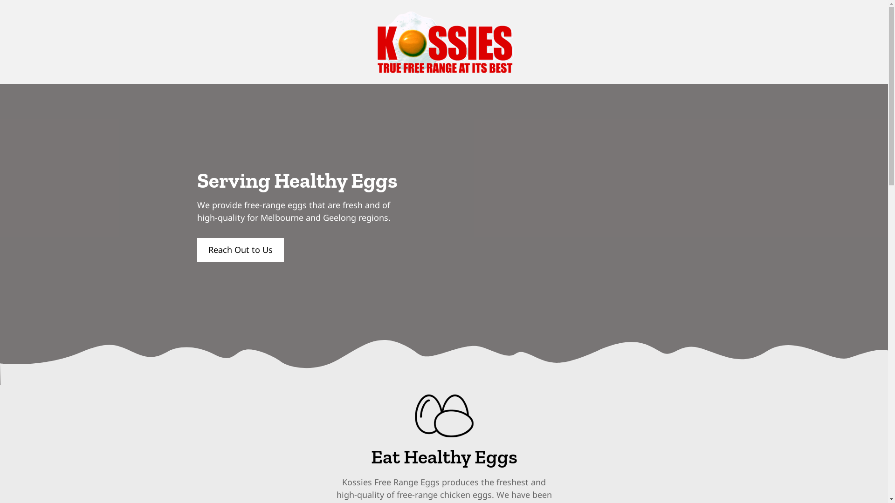 The image size is (895, 503). I want to click on Kossies_logo, so click(444, 42).